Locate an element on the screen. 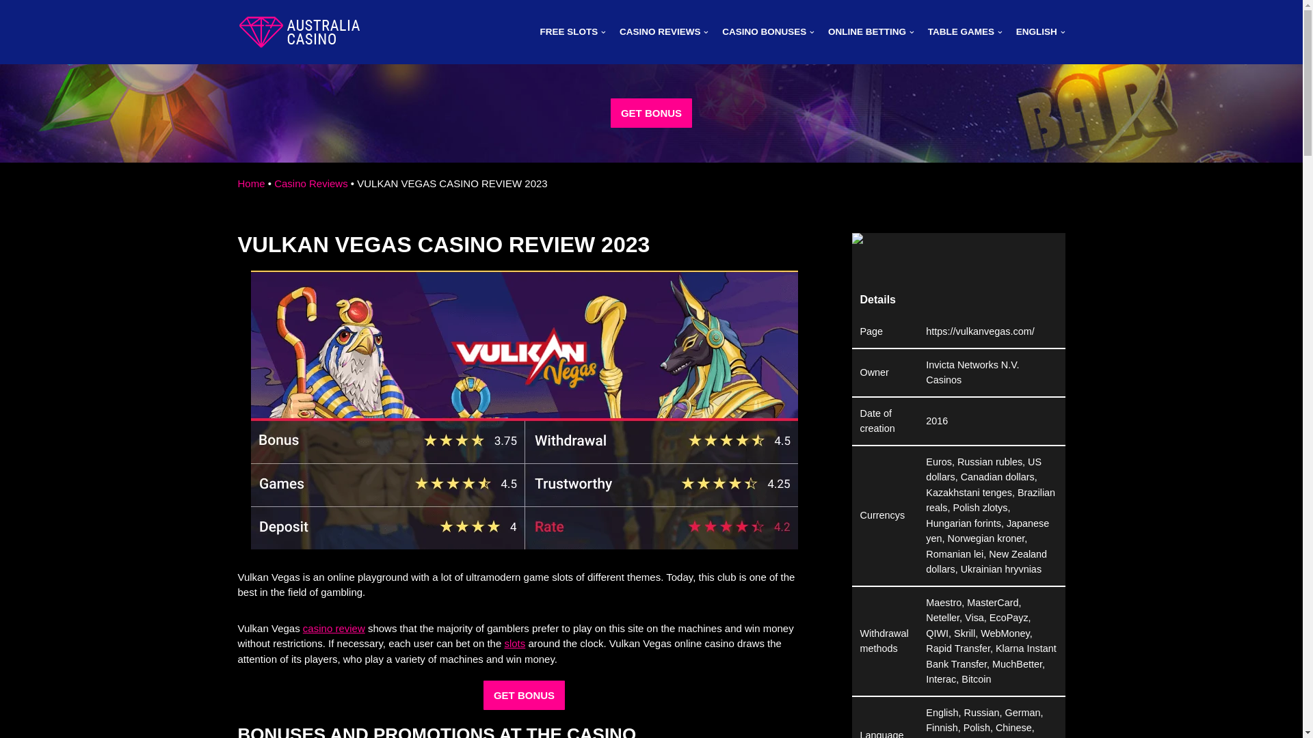 This screenshot has width=1313, height=738. CASINO REVIEWS is located at coordinates (664, 31).